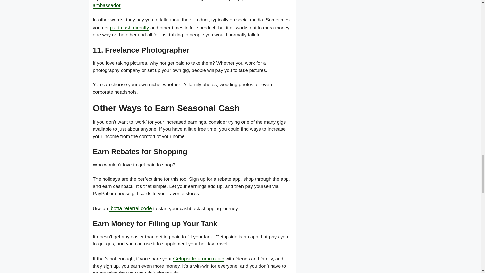 This screenshot has width=485, height=273. Describe the element at coordinates (130, 208) in the screenshot. I see `Ibotta referral code` at that location.